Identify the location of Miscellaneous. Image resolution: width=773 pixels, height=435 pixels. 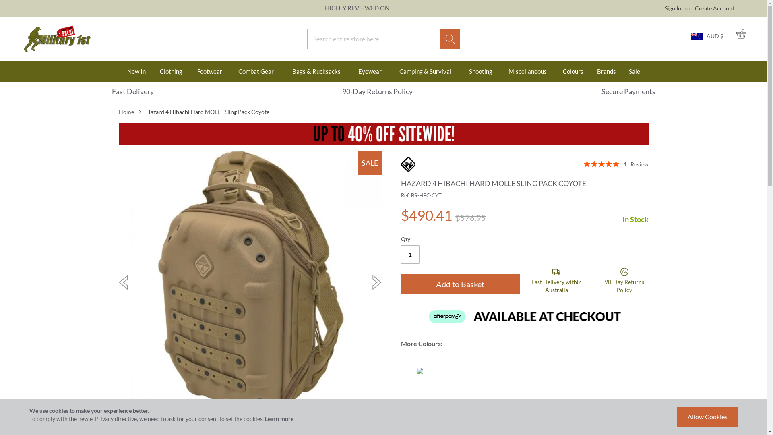
(527, 72).